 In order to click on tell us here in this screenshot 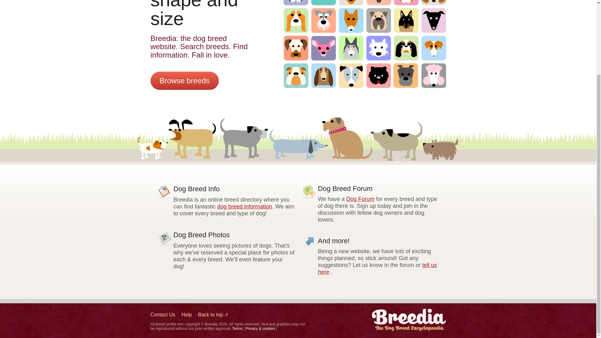, I will do `click(377, 269)`.